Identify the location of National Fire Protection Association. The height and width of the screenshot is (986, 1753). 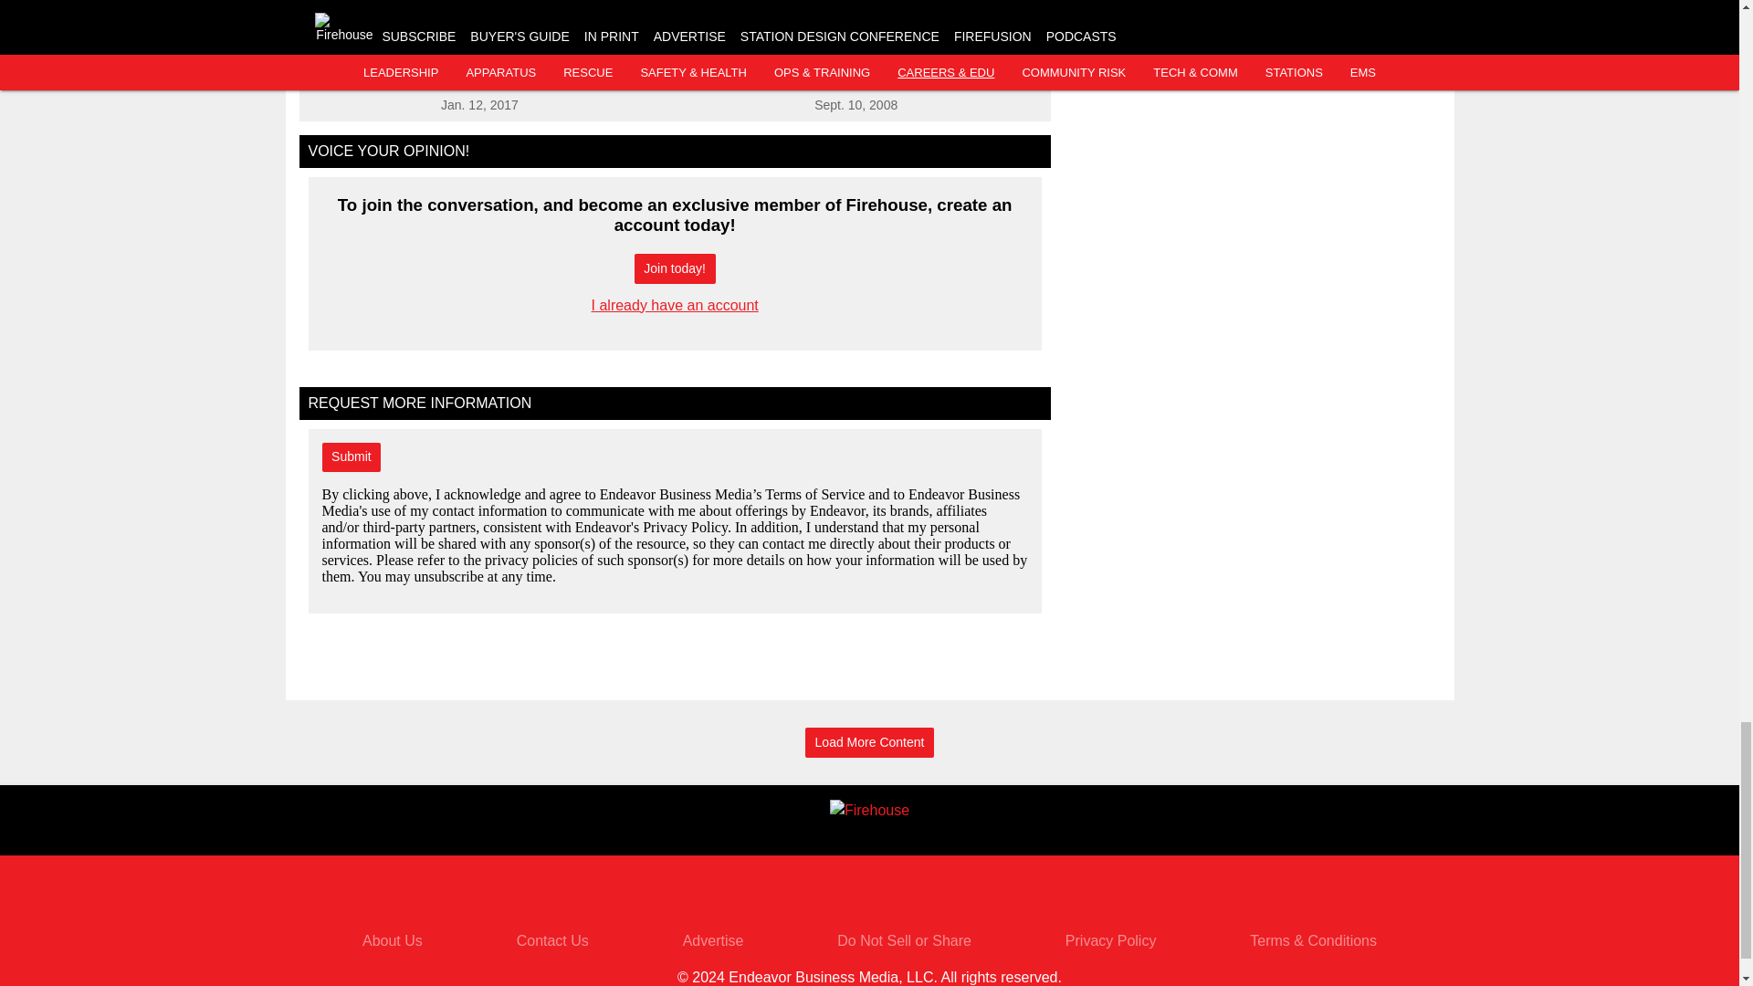
(553, 68).